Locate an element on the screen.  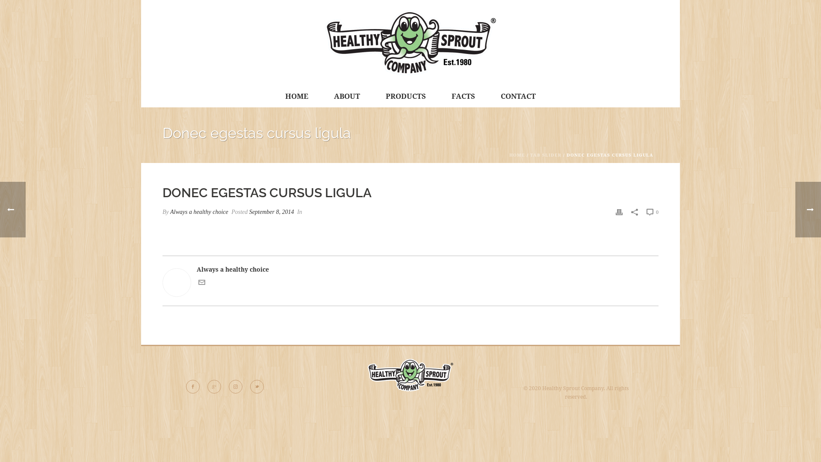
Always a healthy choice is located at coordinates (199, 212).